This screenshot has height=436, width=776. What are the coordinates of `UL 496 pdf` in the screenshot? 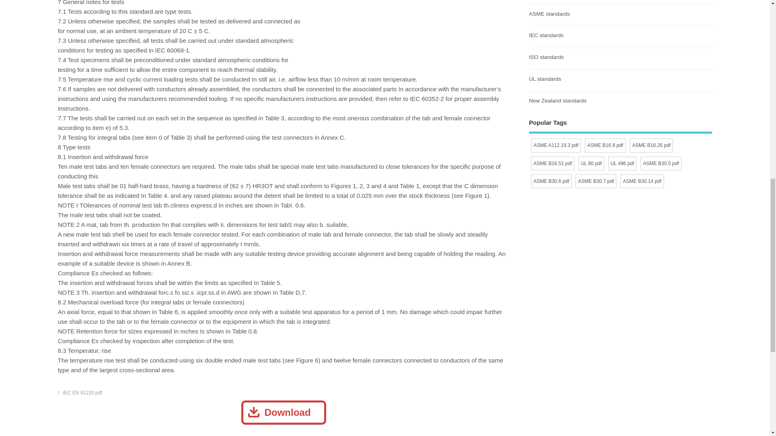 It's located at (622, 163).